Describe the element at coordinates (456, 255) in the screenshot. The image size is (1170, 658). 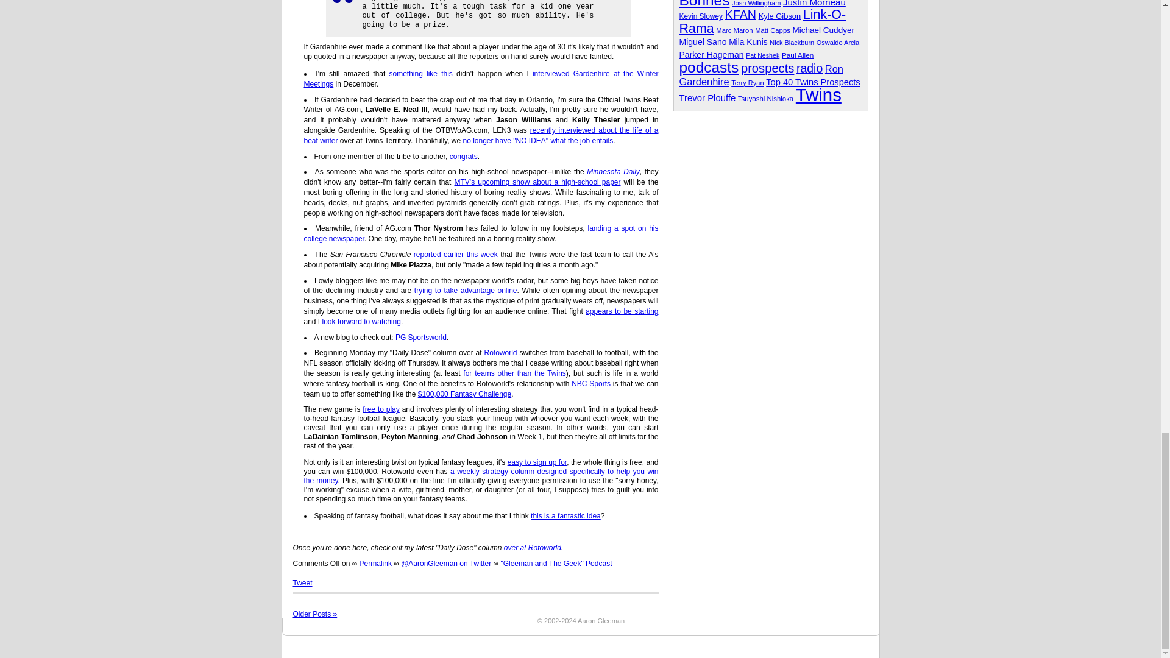
I see `reported earlier this week` at that location.